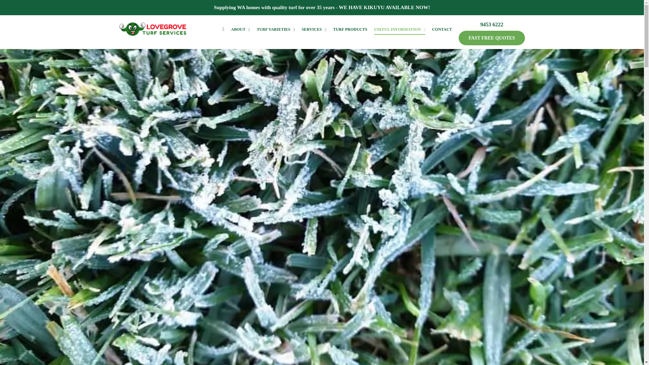 This screenshot has width=649, height=365. What do you see at coordinates (400, 29) in the screenshot?
I see `USEFUL INFORMATION` at bounding box center [400, 29].